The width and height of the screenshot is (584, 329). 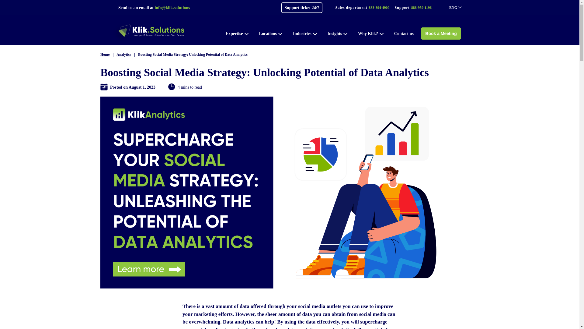 What do you see at coordinates (237, 34) in the screenshot?
I see `Expertise` at bounding box center [237, 34].